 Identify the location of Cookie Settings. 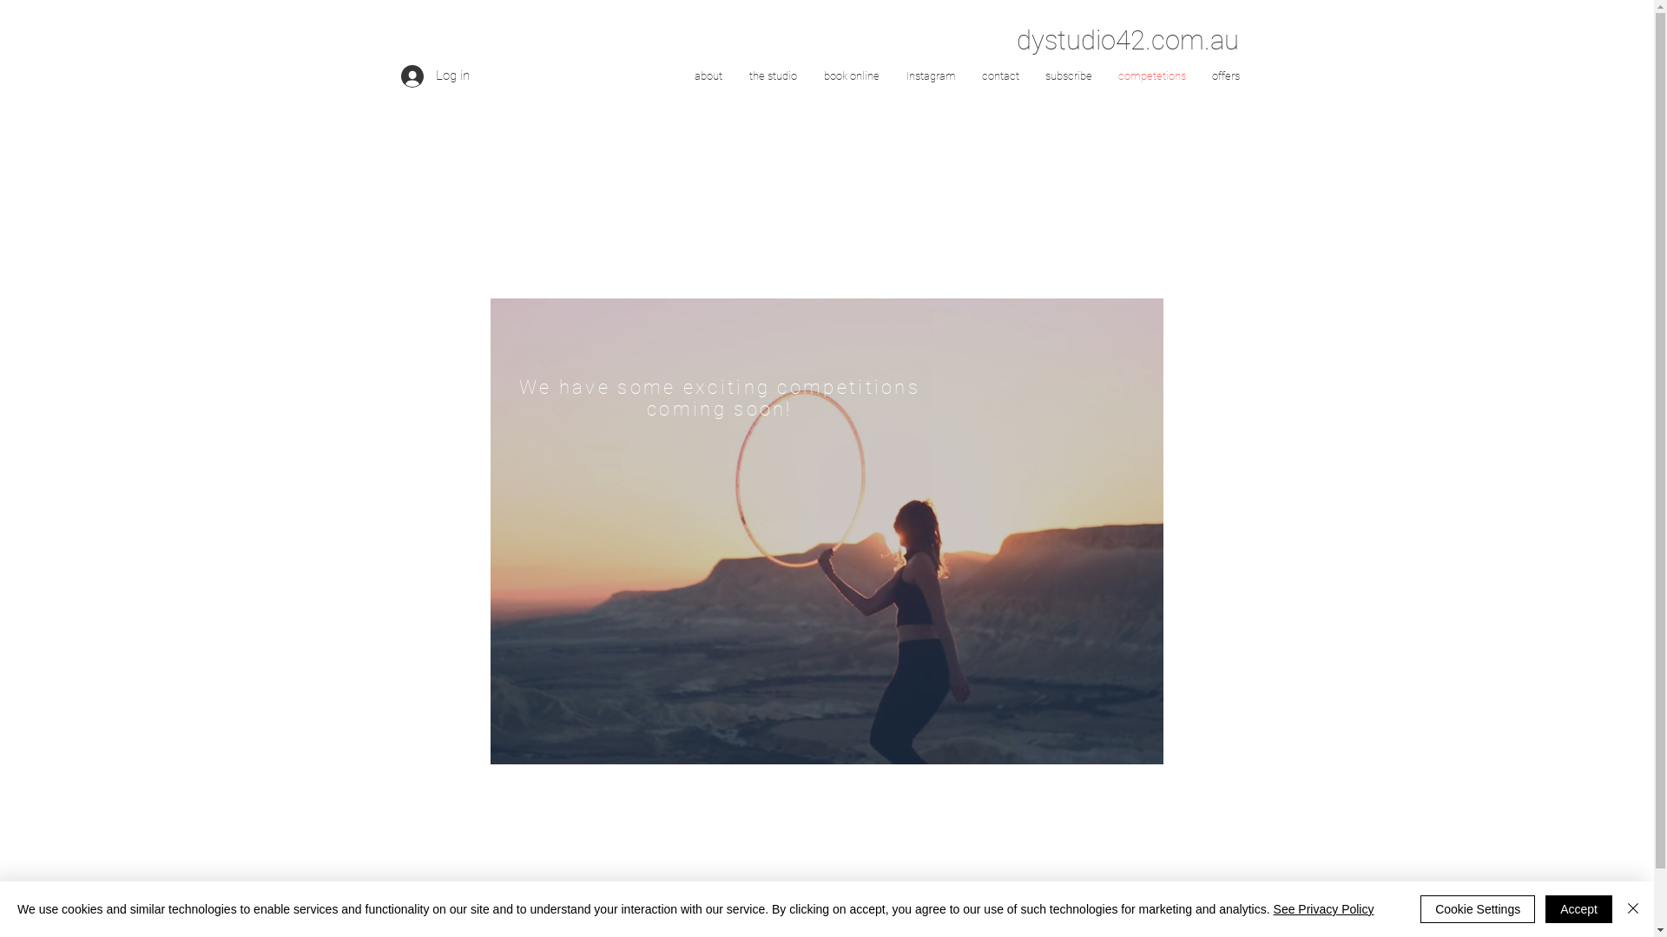
(1478, 909).